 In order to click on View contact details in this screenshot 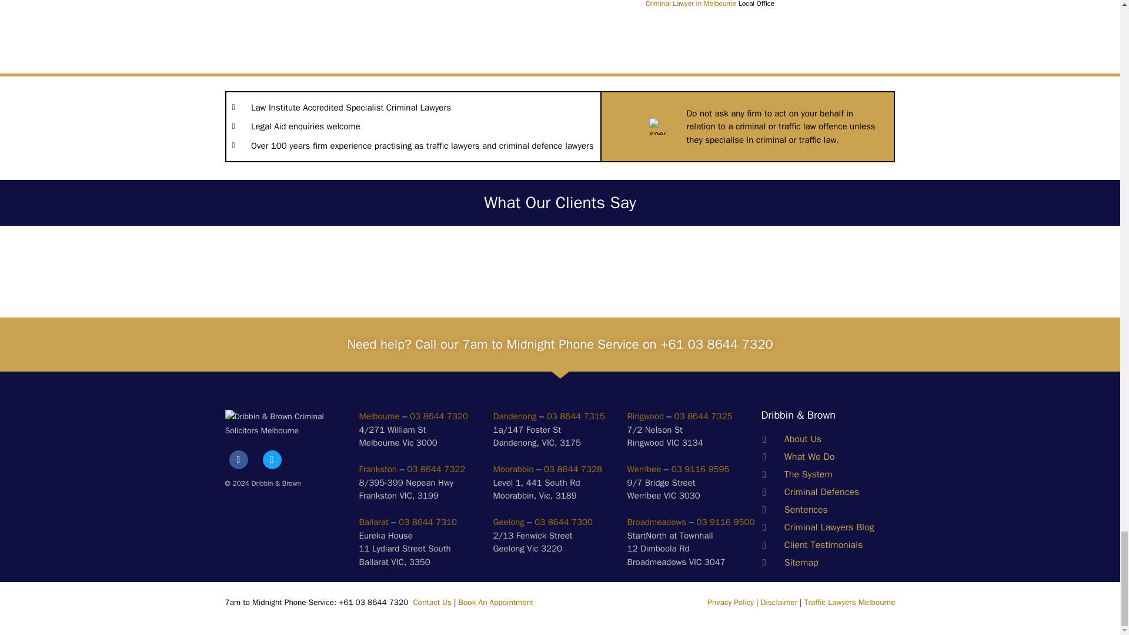, I will do `click(373, 522)`.